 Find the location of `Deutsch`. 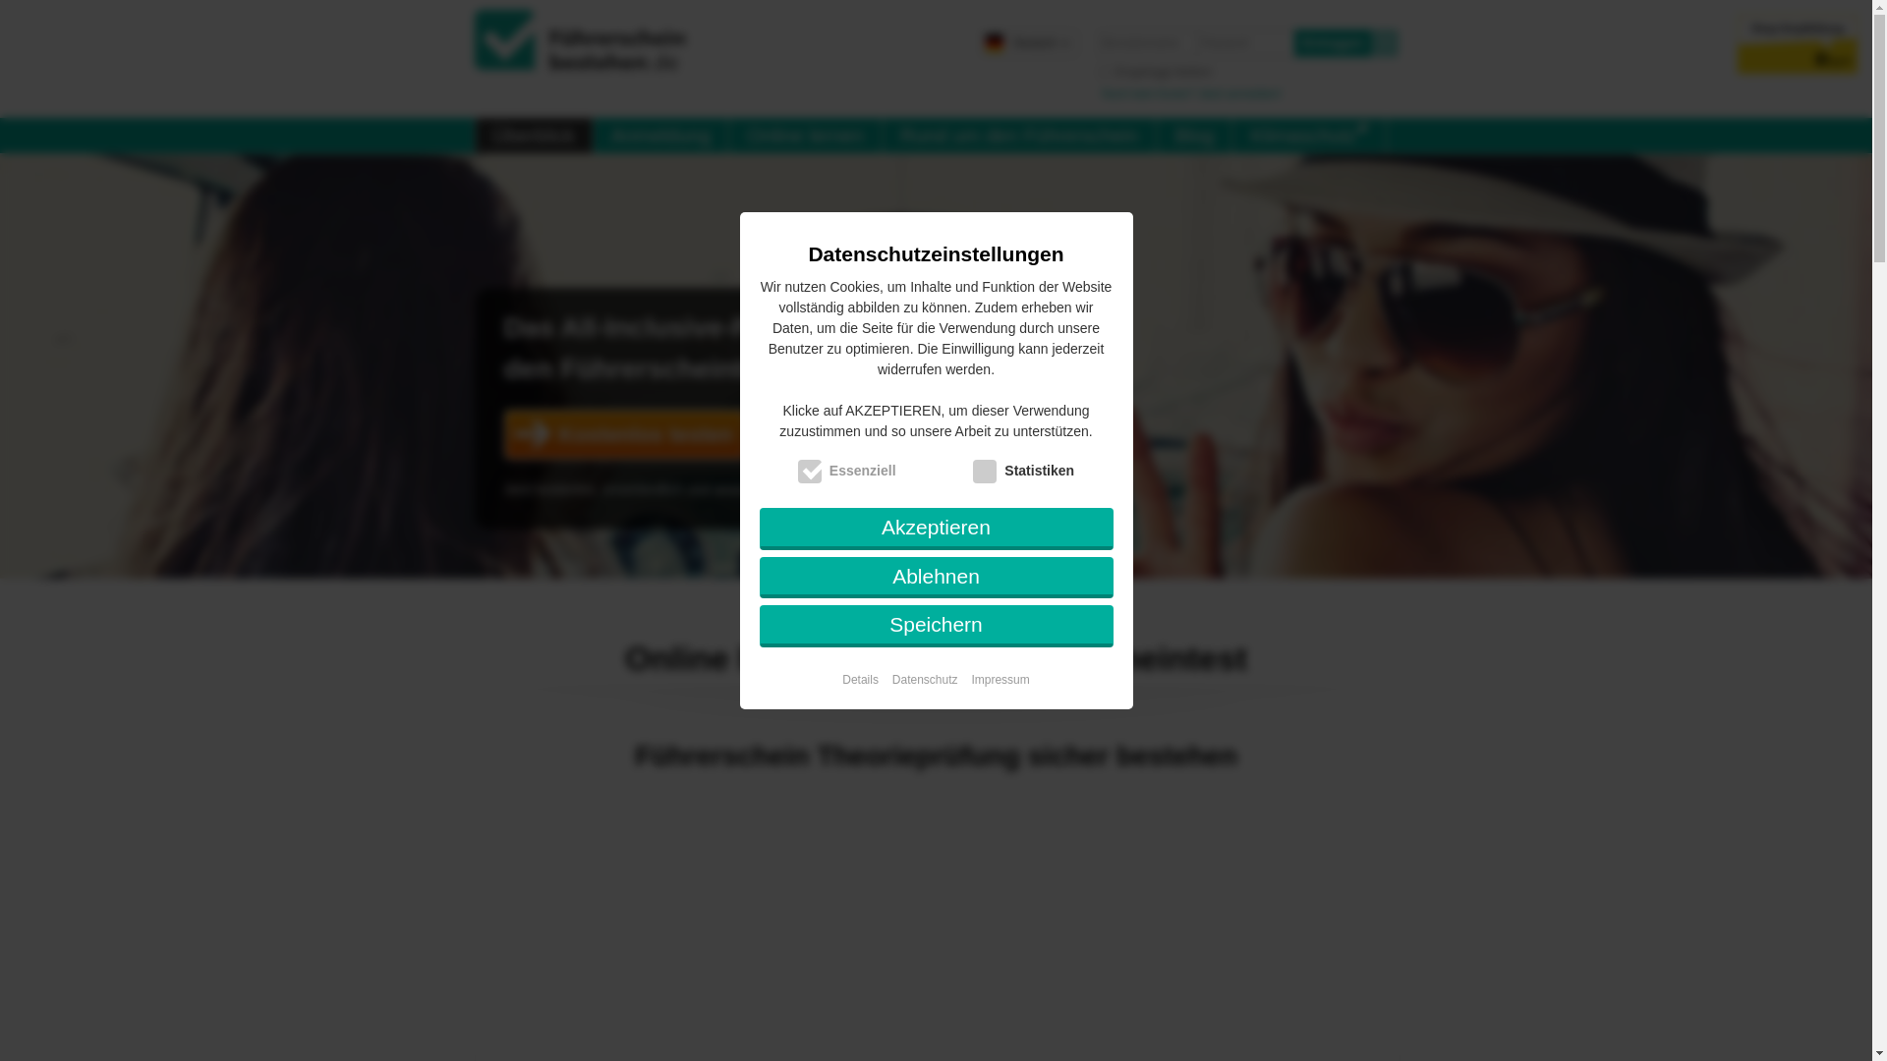

Deutsch is located at coordinates (1028, 43).